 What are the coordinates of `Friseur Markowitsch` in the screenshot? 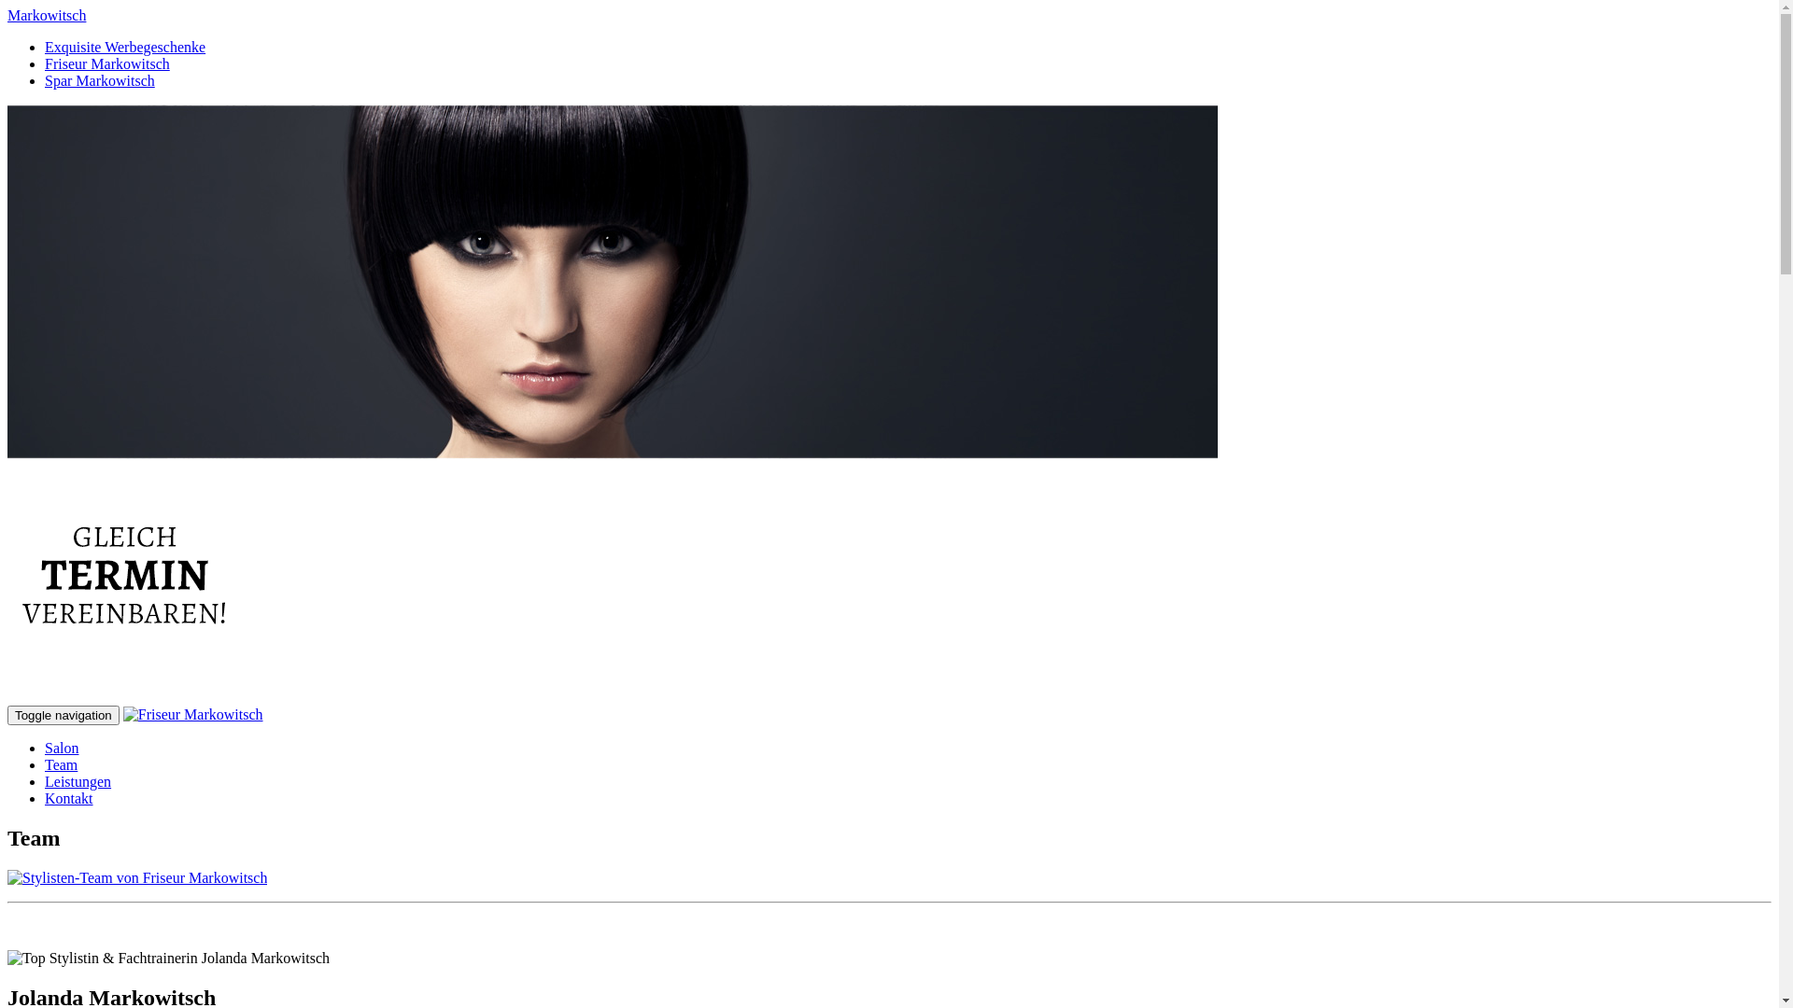 It's located at (193, 715).